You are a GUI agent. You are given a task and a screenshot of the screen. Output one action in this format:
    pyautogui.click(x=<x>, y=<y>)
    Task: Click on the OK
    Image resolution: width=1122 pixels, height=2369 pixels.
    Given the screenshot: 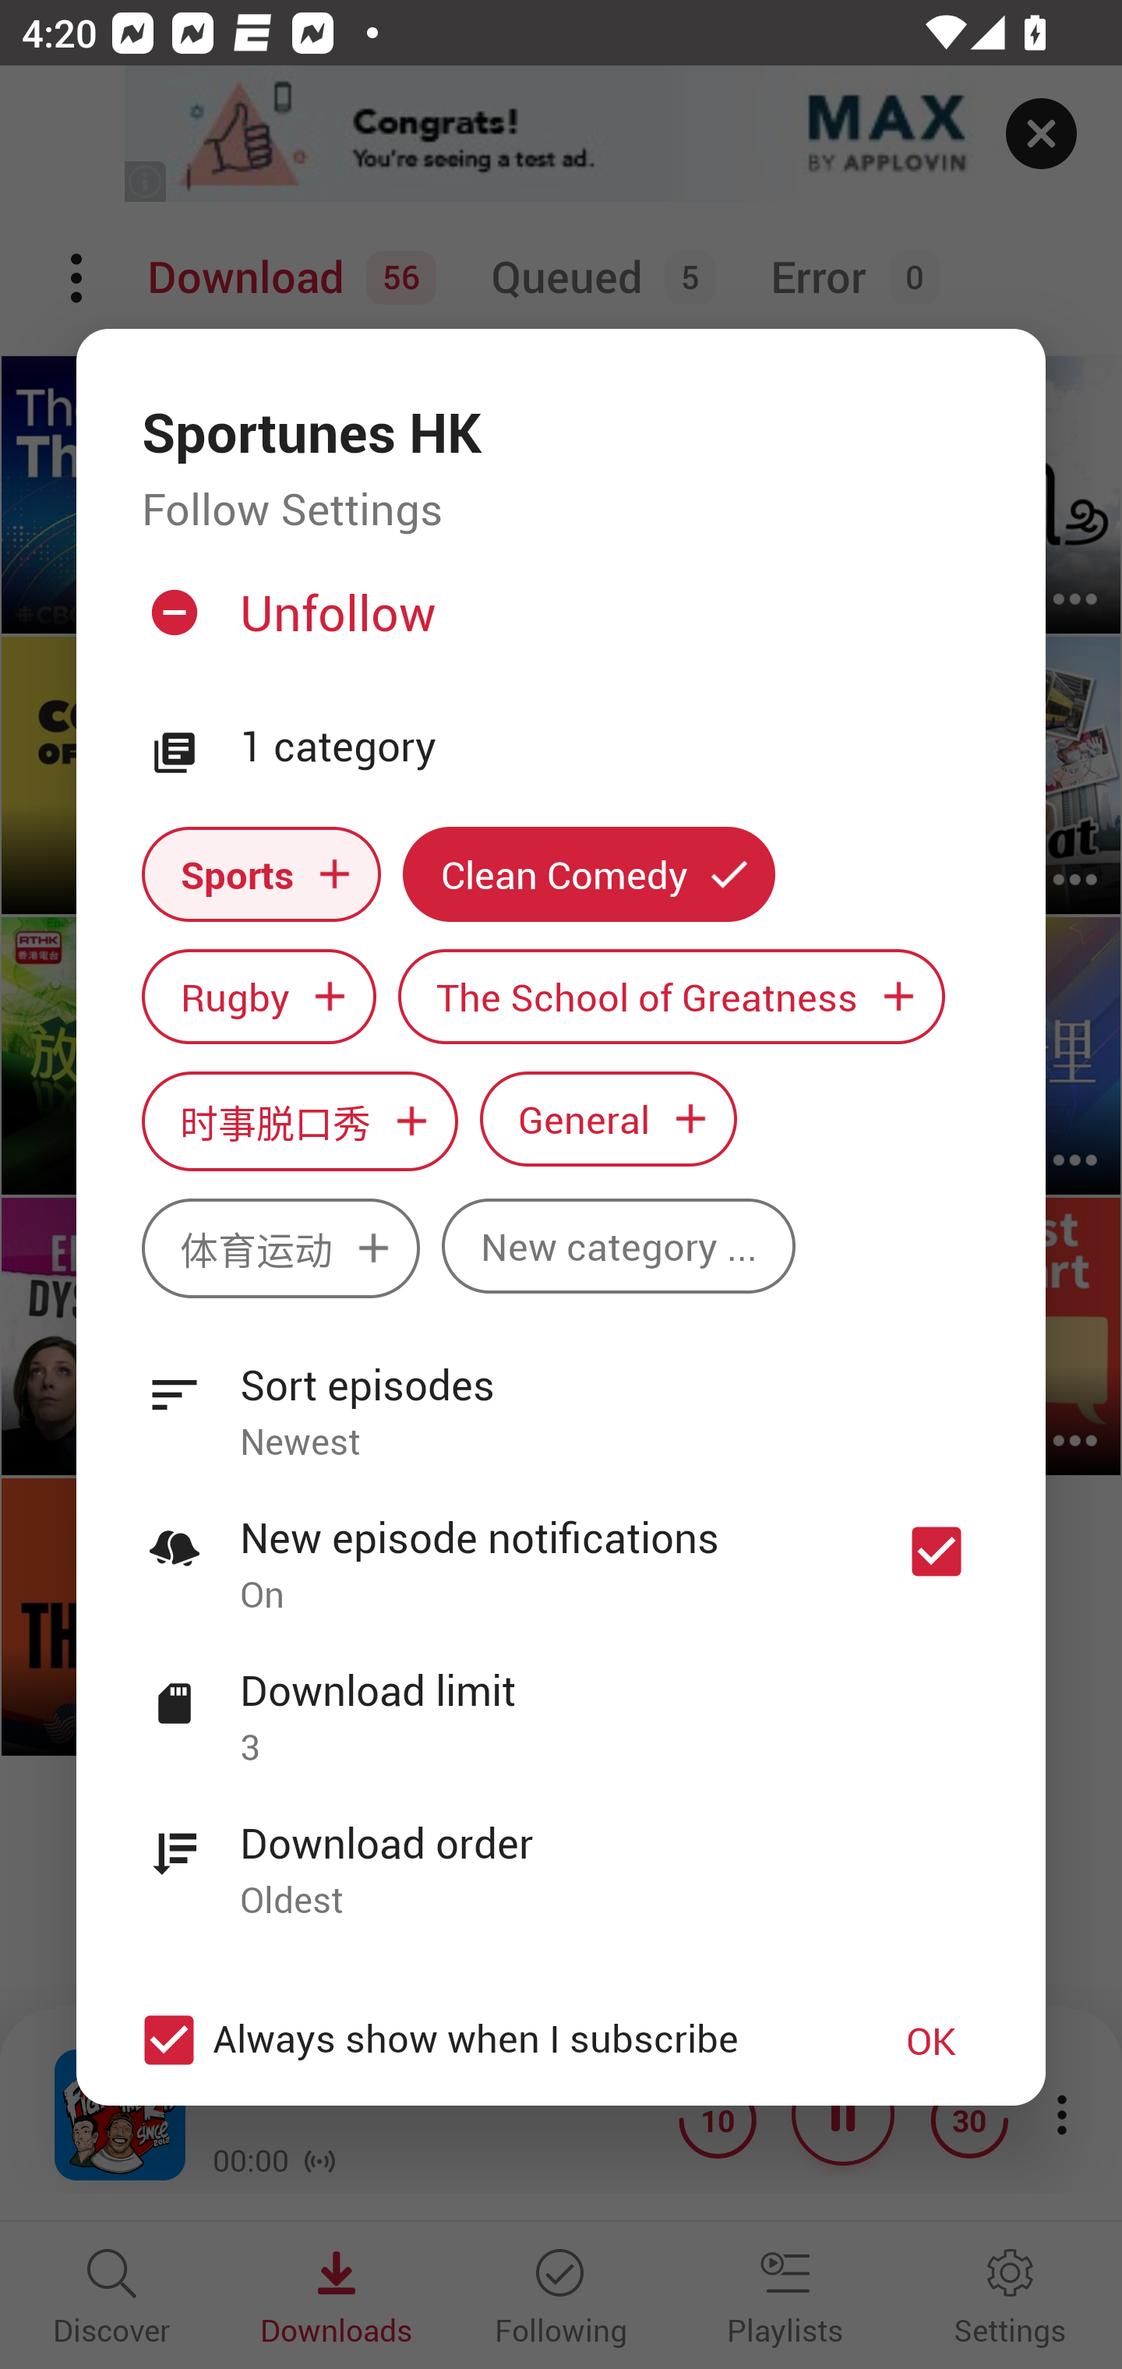 What is the action you would take?
    pyautogui.click(x=931, y=2040)
    